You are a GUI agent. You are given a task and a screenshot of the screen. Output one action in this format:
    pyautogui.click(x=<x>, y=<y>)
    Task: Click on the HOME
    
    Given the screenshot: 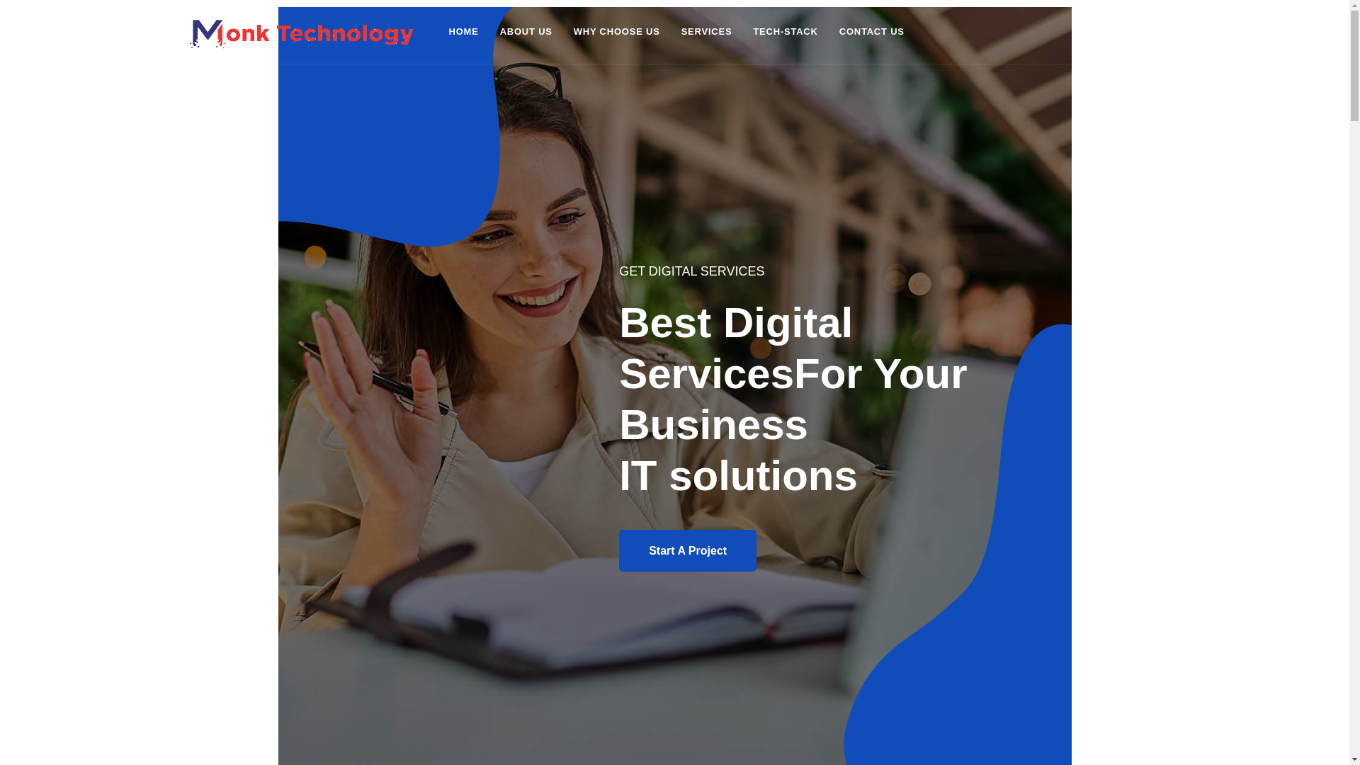 What is the action you would take?
    pyautogui.click(x=463, y=31)
    